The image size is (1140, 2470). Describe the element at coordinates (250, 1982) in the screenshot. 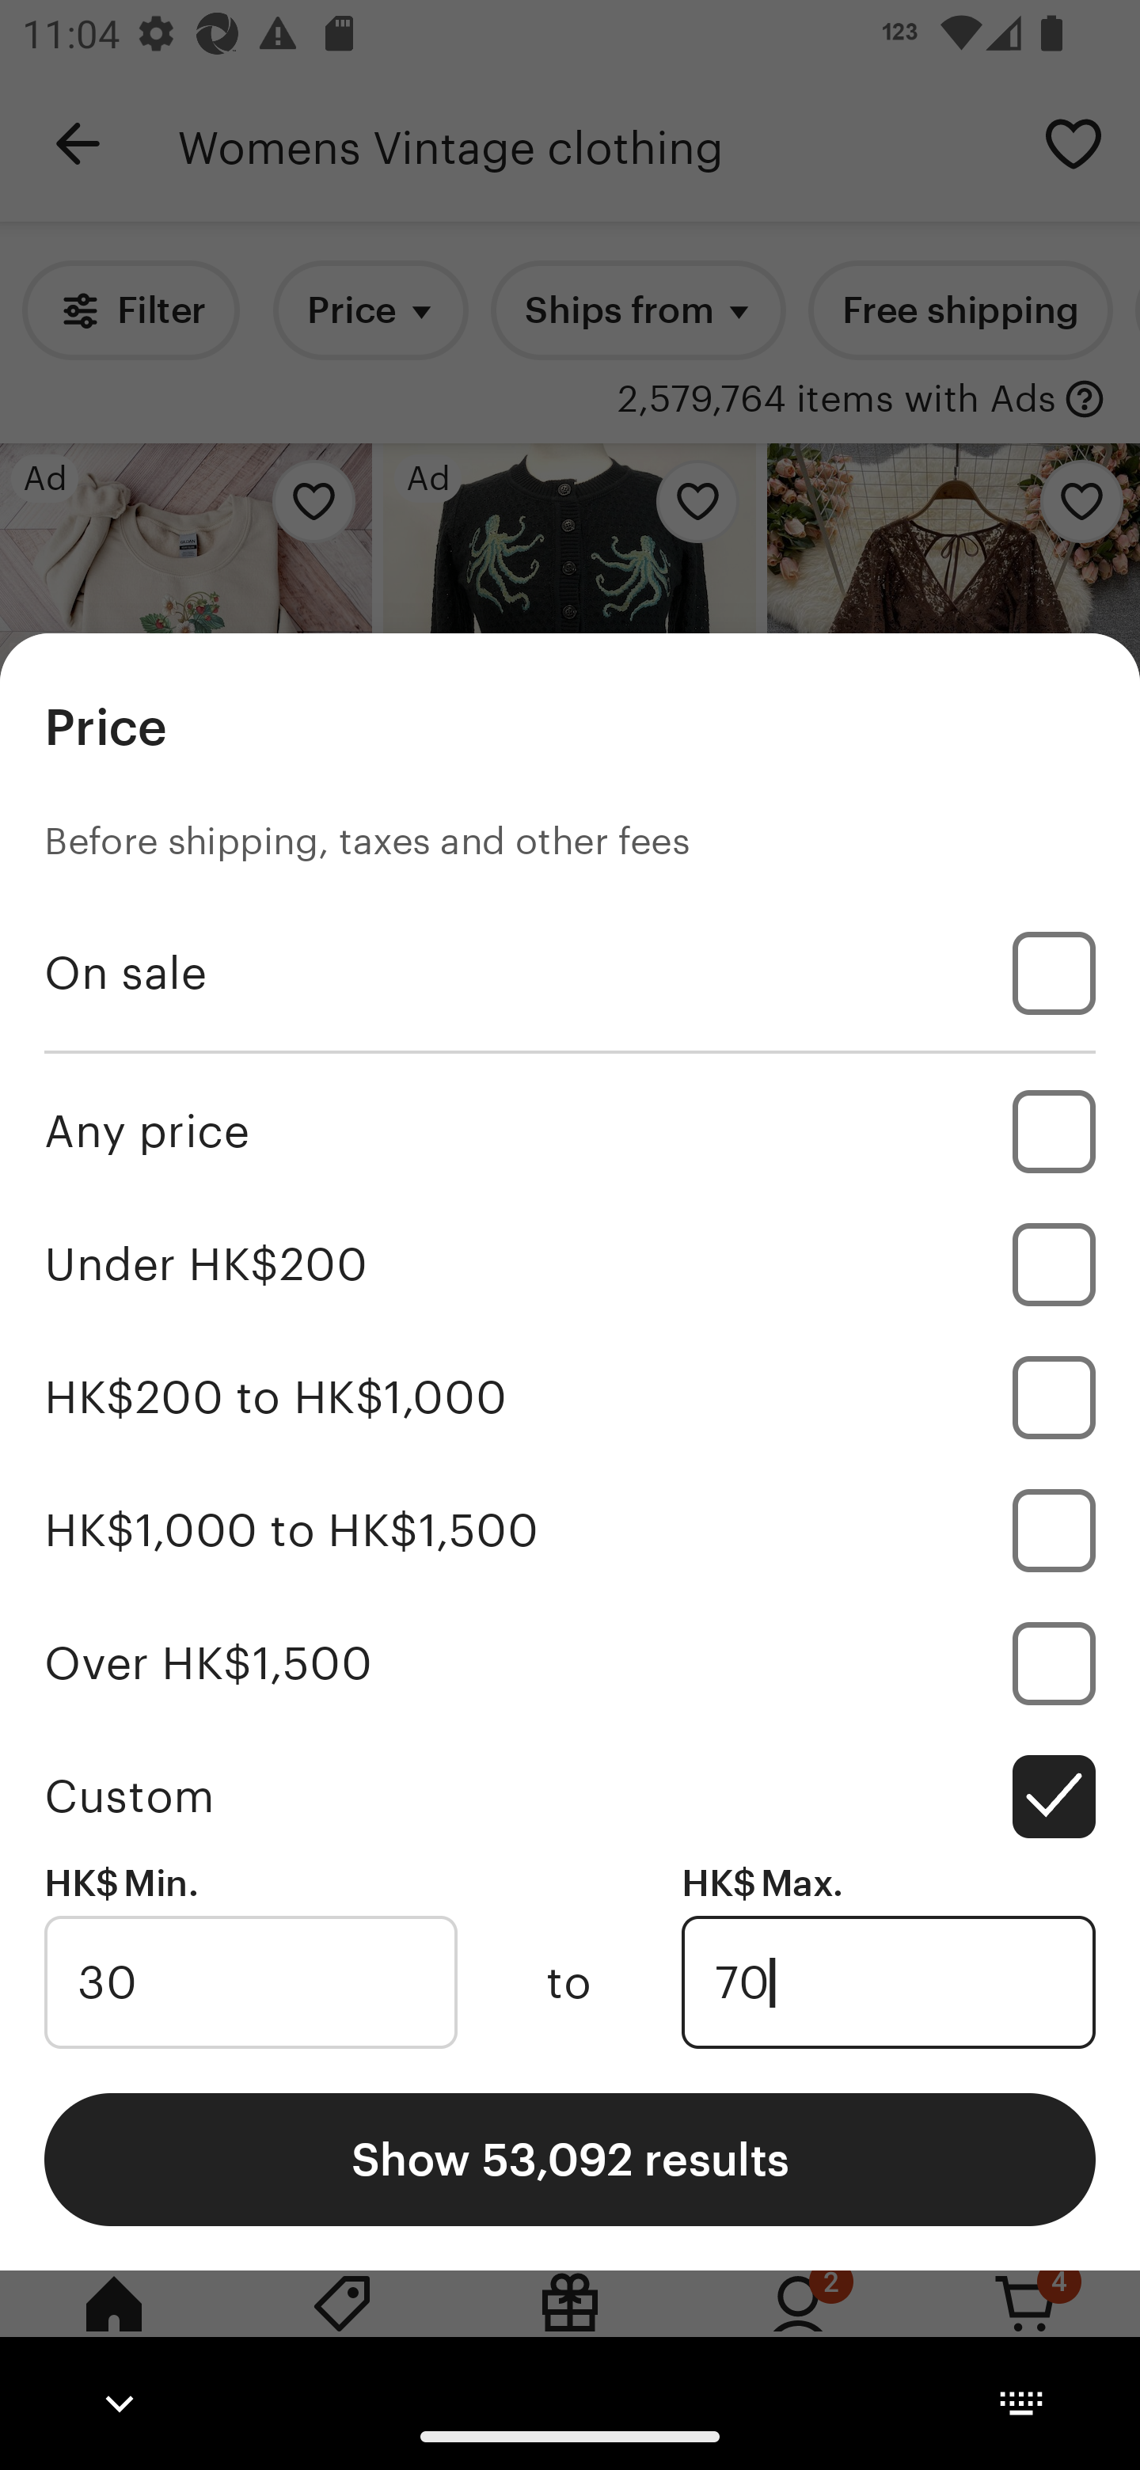

I see `30` at that location.